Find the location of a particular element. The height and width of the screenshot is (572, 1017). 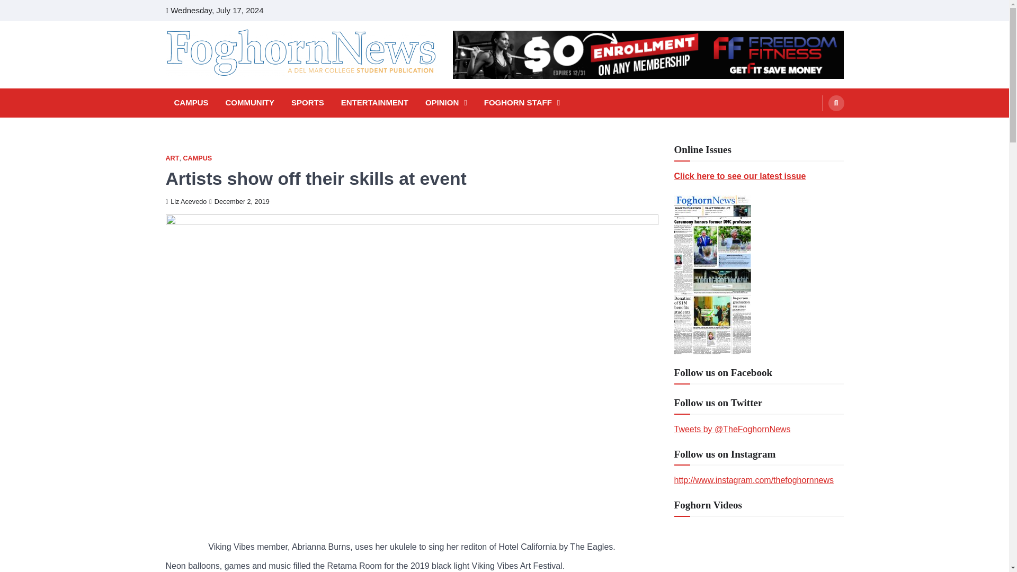

December 2, 2019 is located at coordinates (239, 201).